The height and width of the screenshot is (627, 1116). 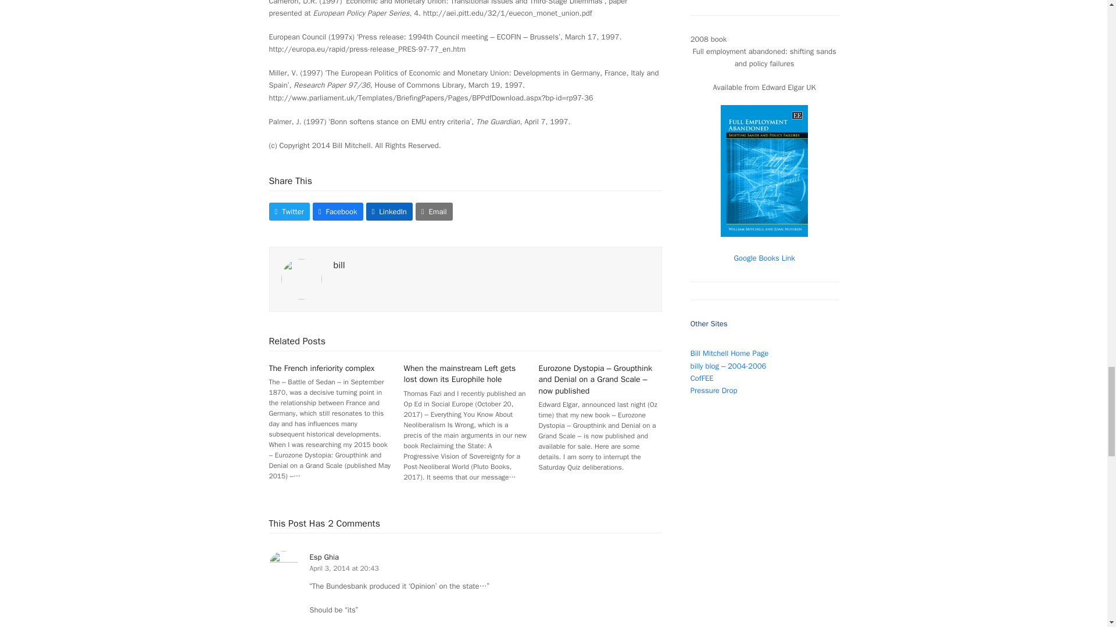 What do you see at coordinates (321, 368) in the screenshot?
I see `The French inferiority complex` at bounding box center [321, 368].